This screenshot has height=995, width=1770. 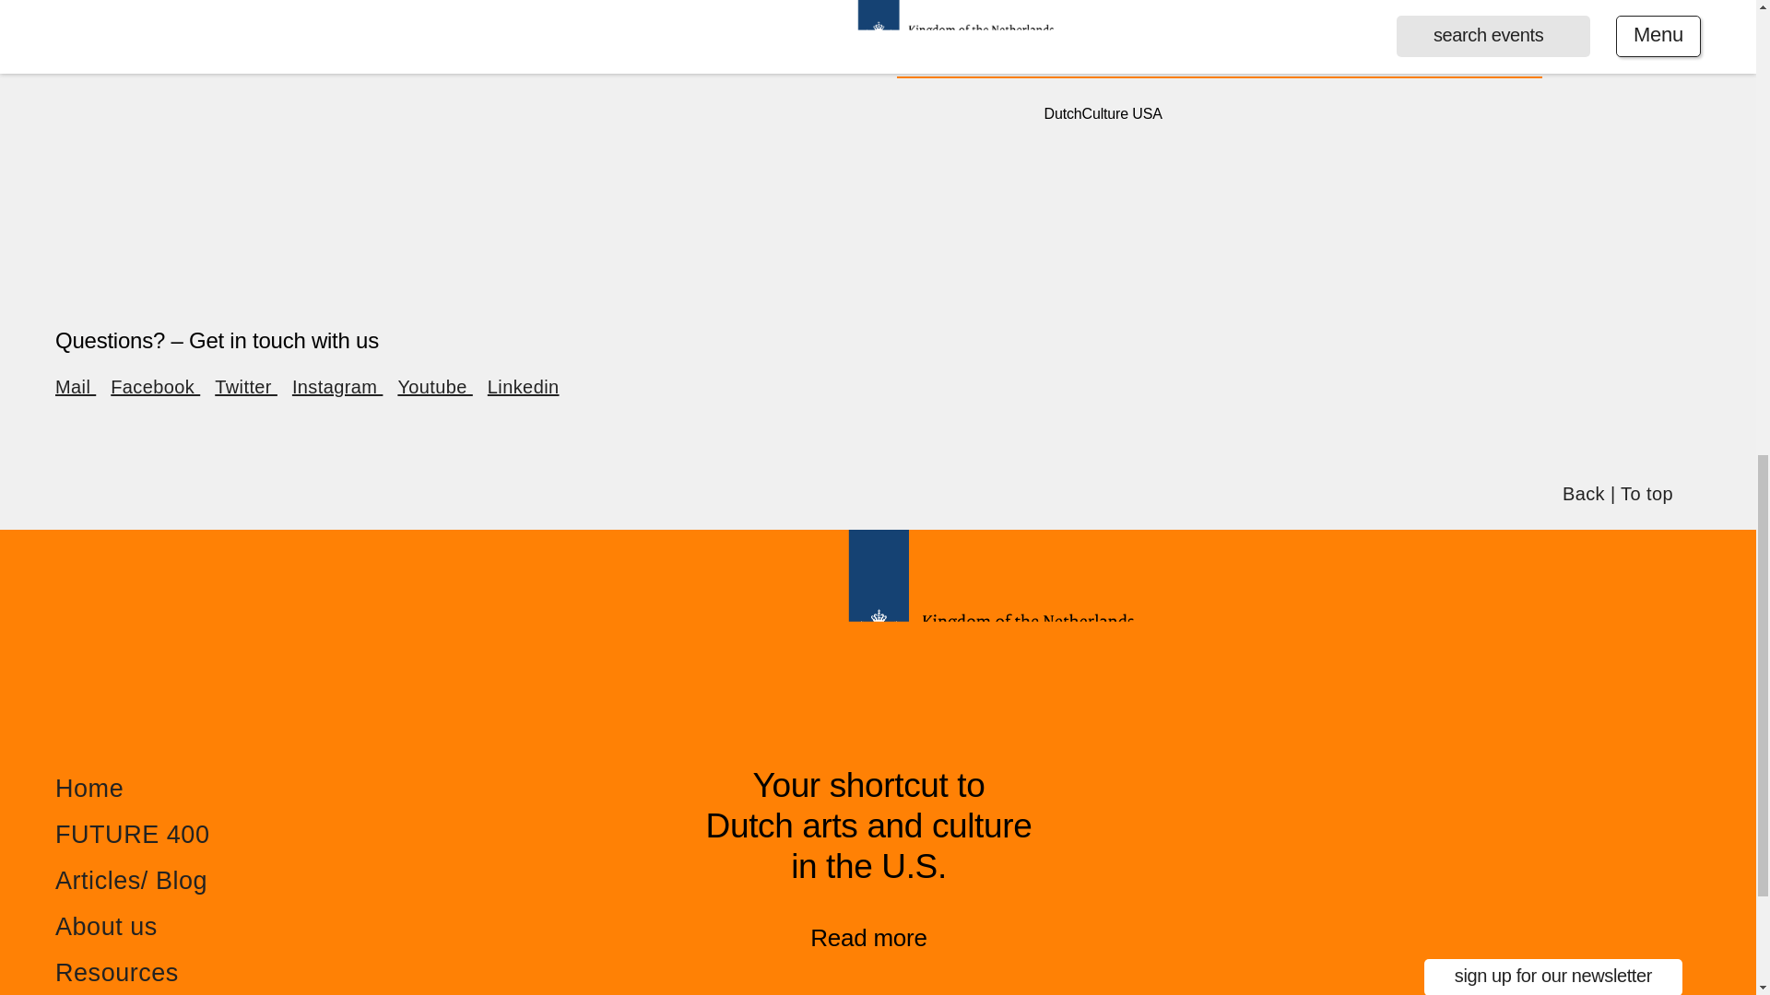 I want to click on Mail, so click(x=75, y=387).